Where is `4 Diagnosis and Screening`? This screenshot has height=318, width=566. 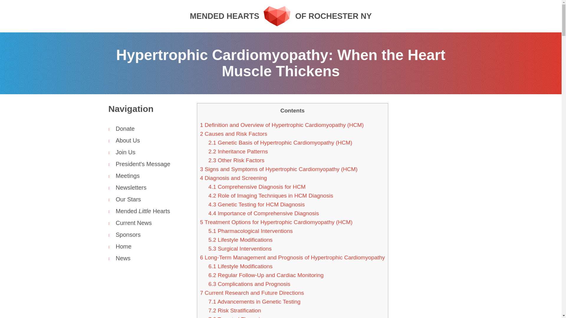 4 Diagnosis and Screening is located at coordinates (241, 266).